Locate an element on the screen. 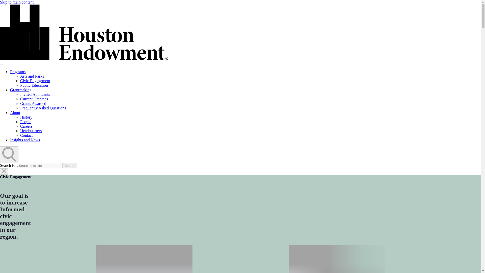 The height and width of the screenshot is (273, 485). Insights and News is located at coordinates (25, 140).